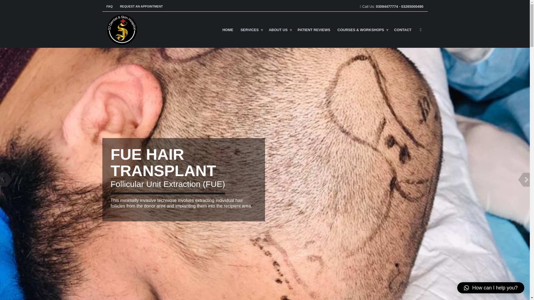 The height and width of the screenshot is (300, 534). What do you see at coordinates (228, 29) in the screenshot?
I see `HOME` at bounding box center [228, 29].